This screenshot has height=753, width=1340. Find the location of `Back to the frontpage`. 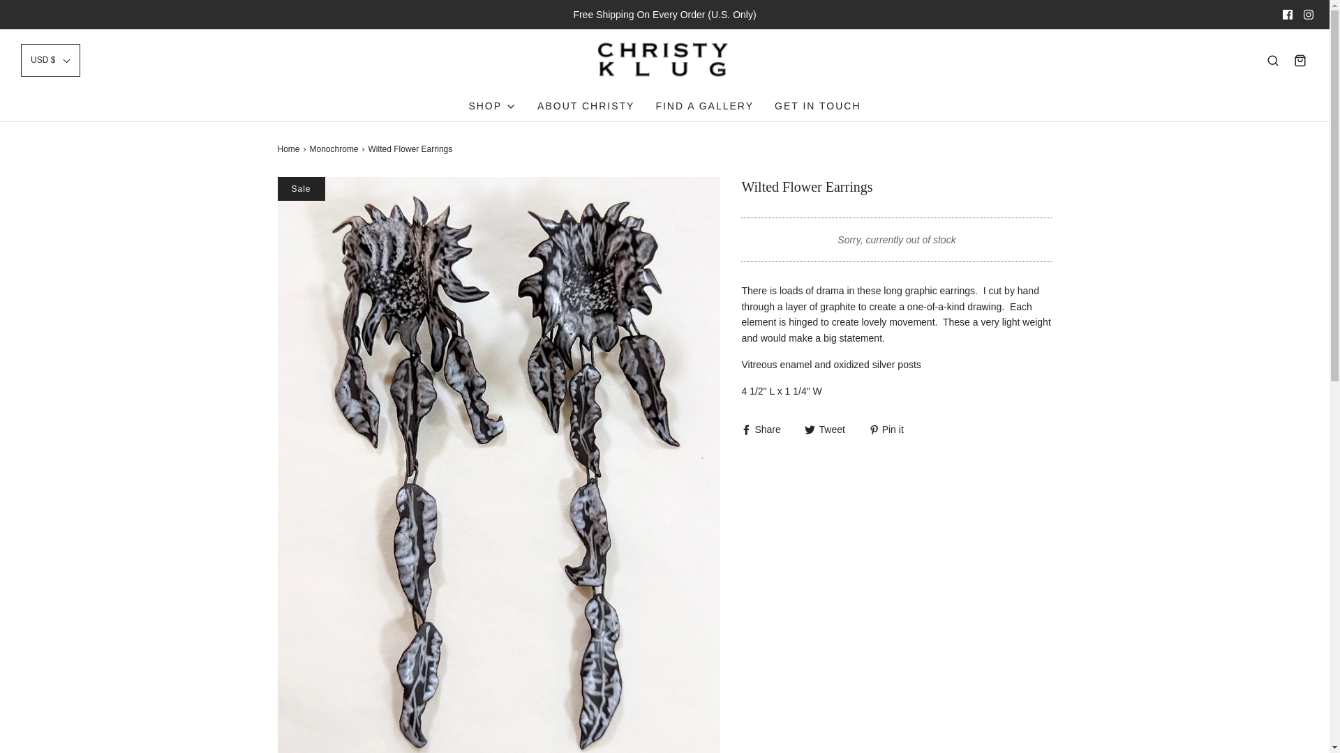

Back to the frontpage is located at coordinates (290, 149).